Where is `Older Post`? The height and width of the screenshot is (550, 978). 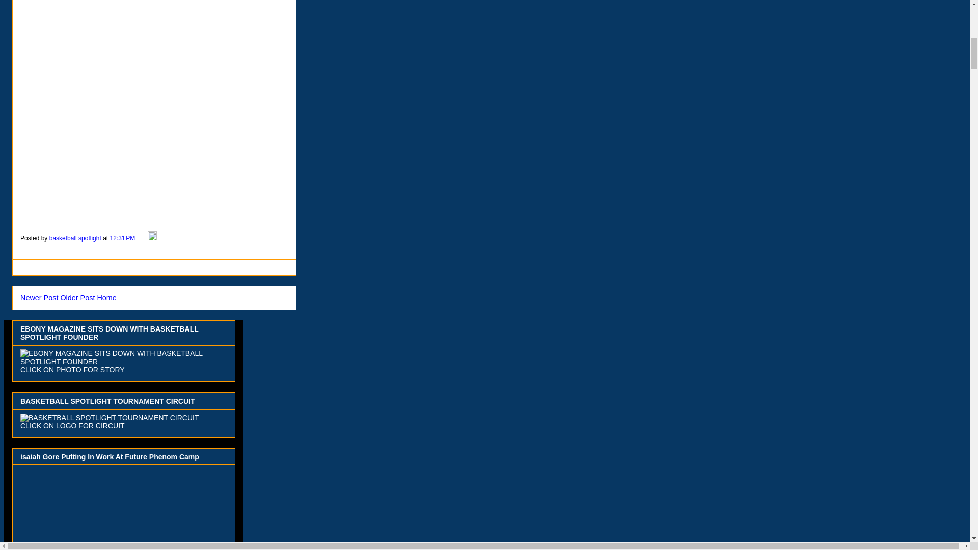
Older Post is located at coordinates (77, 297).